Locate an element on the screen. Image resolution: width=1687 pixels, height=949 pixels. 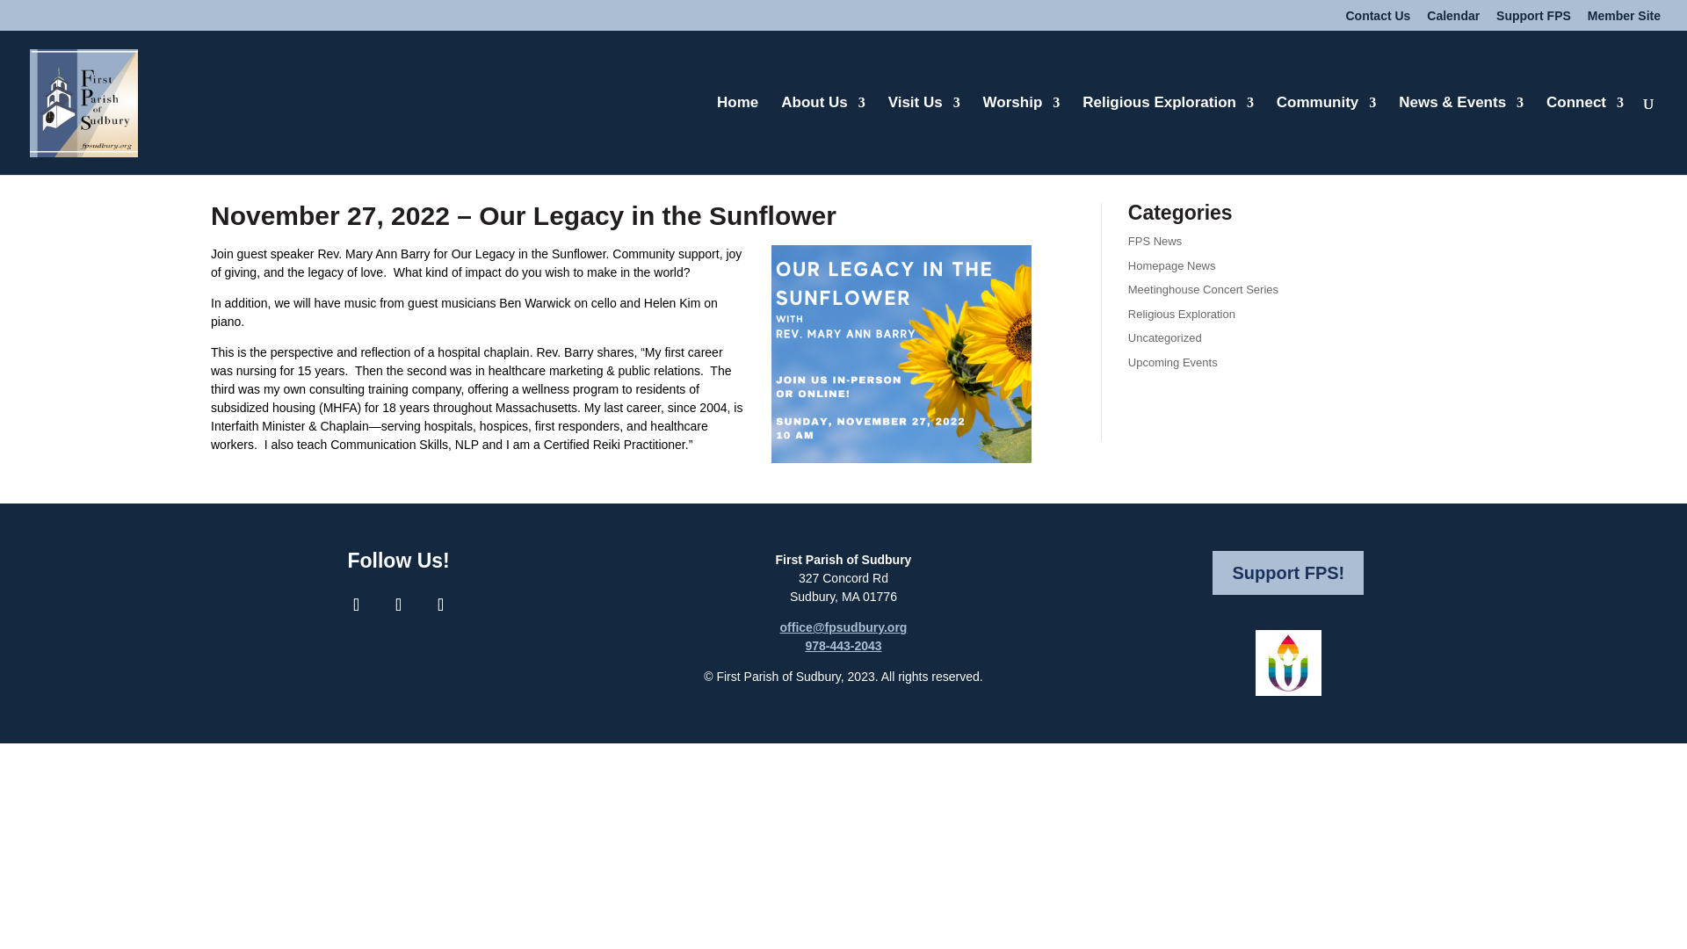
Follow on Youtube is located at coordinates (441, 605).